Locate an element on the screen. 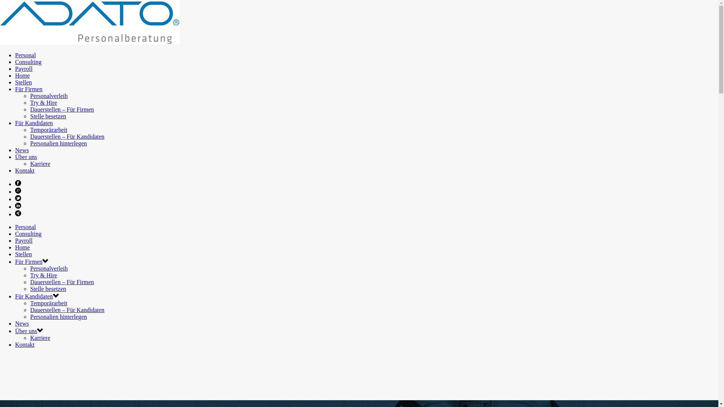  Try & Hire is located at coordinates (44, 103).